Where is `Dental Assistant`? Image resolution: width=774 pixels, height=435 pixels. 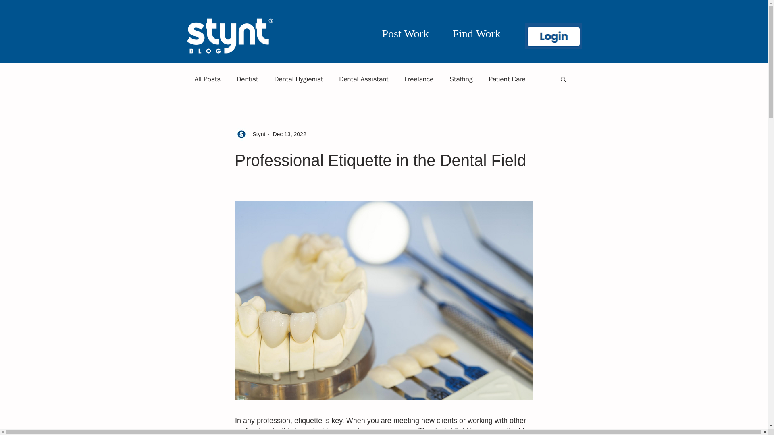
Dental Assistant is located at coordinates (364, 79).